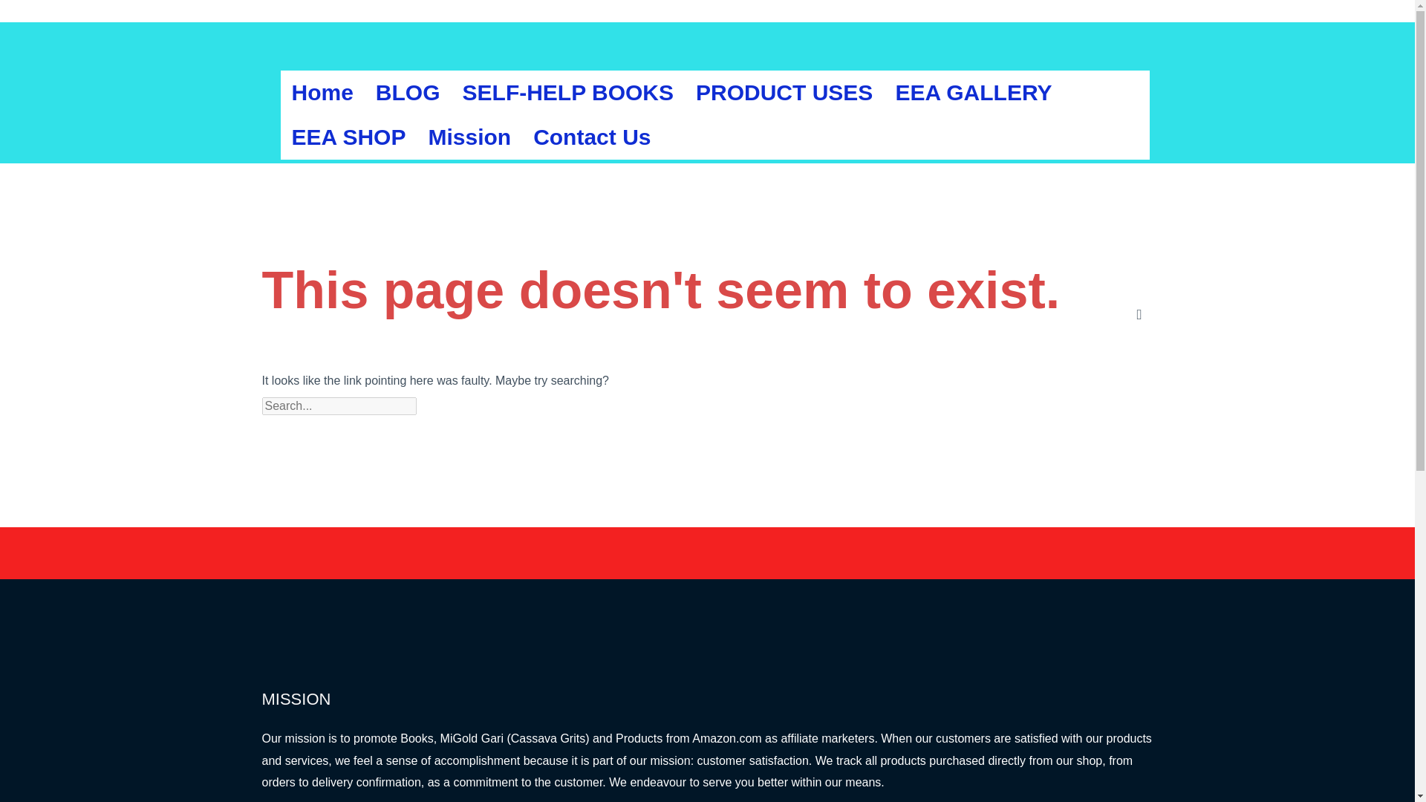 The height and width of the screenshot is (802, 1426). I want to click on SELF-HELP BOOKS, so click(567, 93).